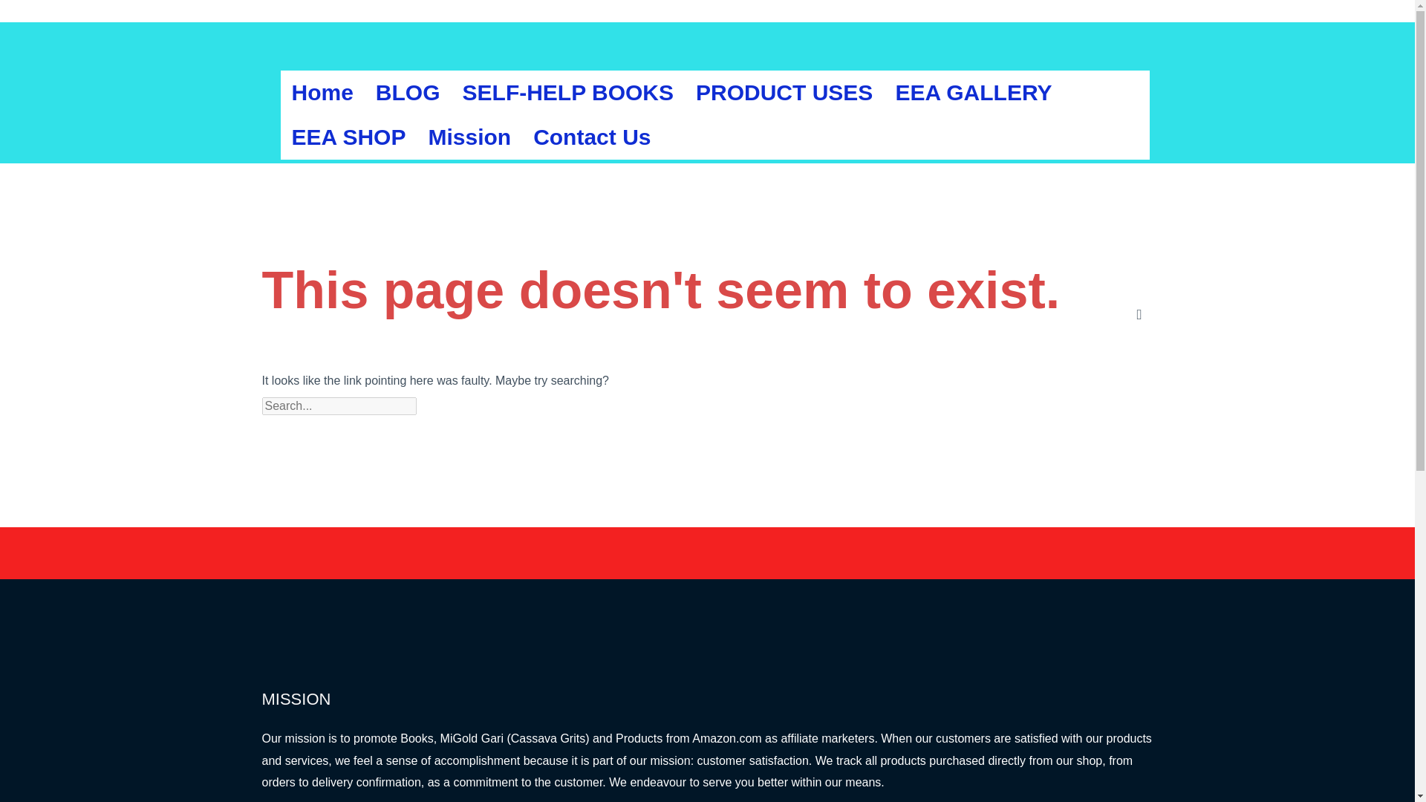 The height and width of the screenshot is (802, 1426). I want to click on SELF-HELP BOOKS, so click(567, 93).